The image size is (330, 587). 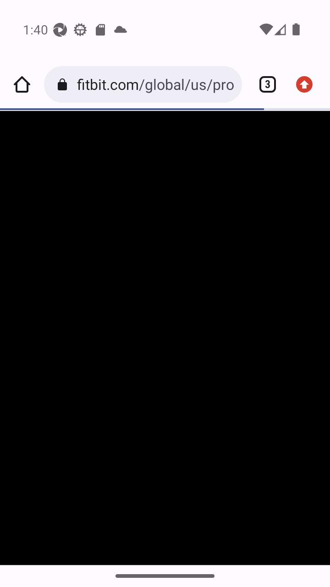 I want to click on Home, so click(x=22, y=84).